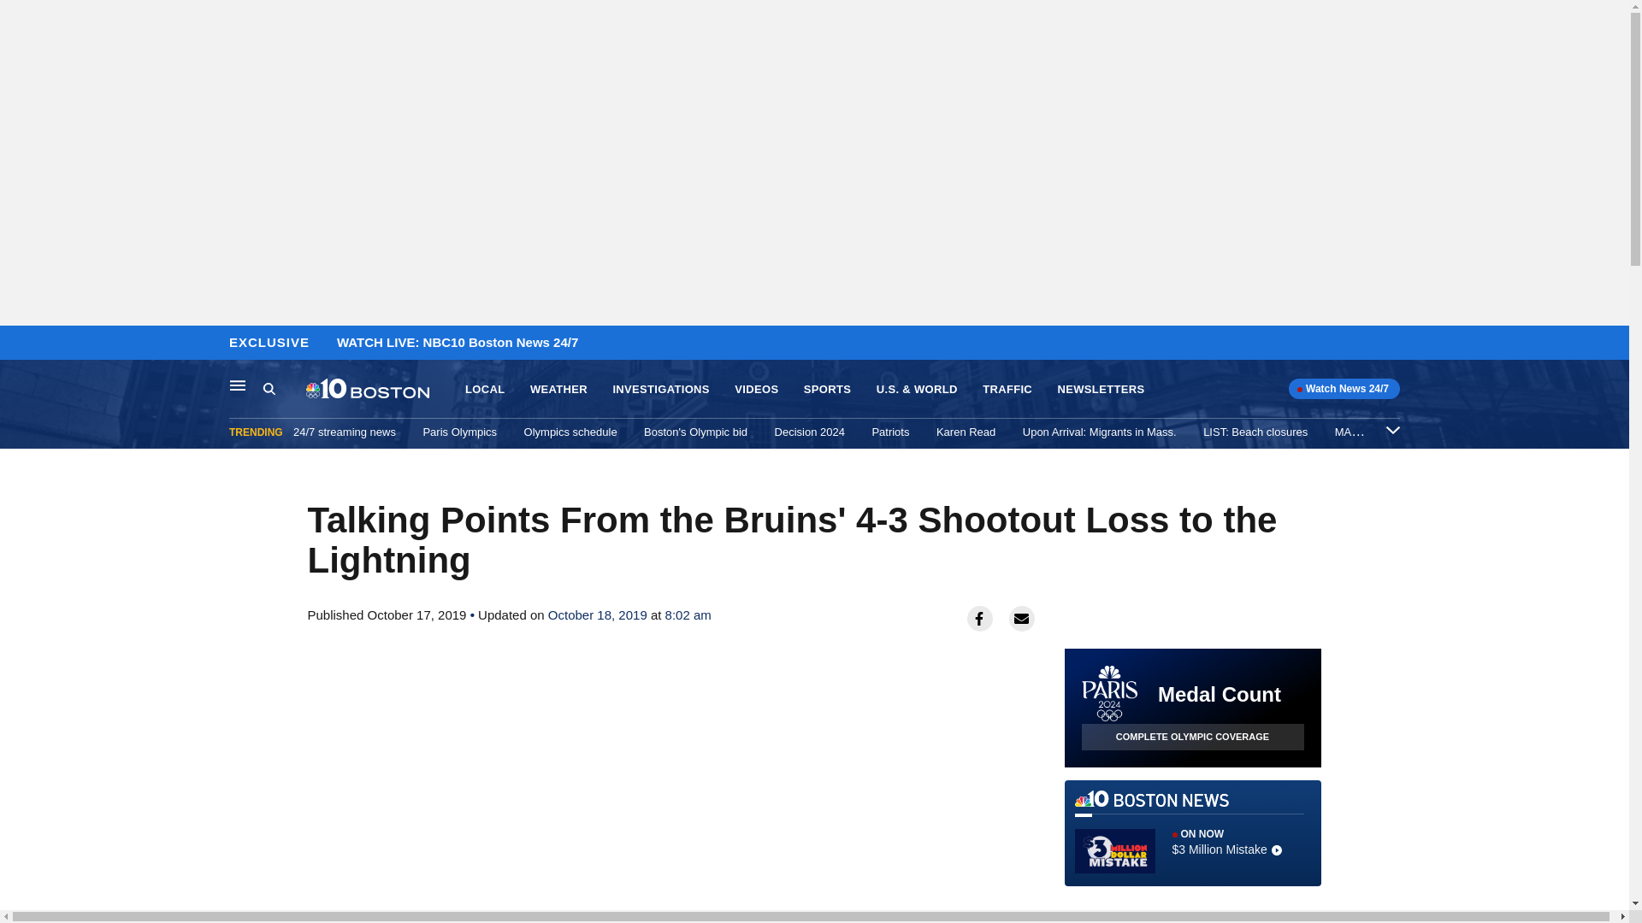  What do you see at coordinates (810, 432) in the screenshot?
I see `Decision 2024` at bounding box center [810, 432].